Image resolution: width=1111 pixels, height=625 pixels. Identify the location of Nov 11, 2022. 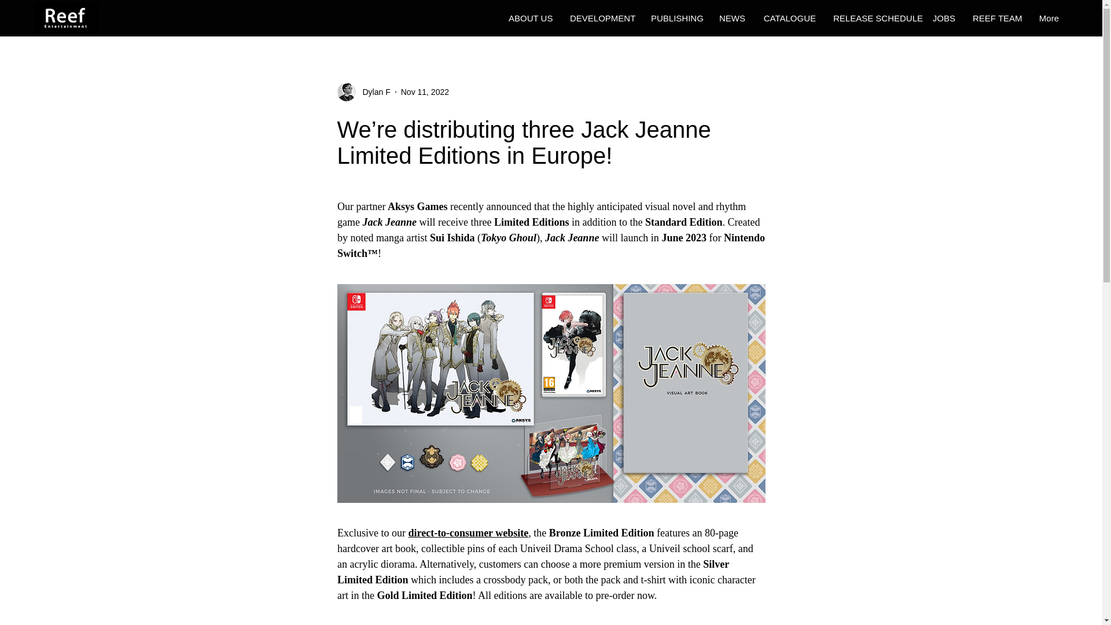
(425, 91).